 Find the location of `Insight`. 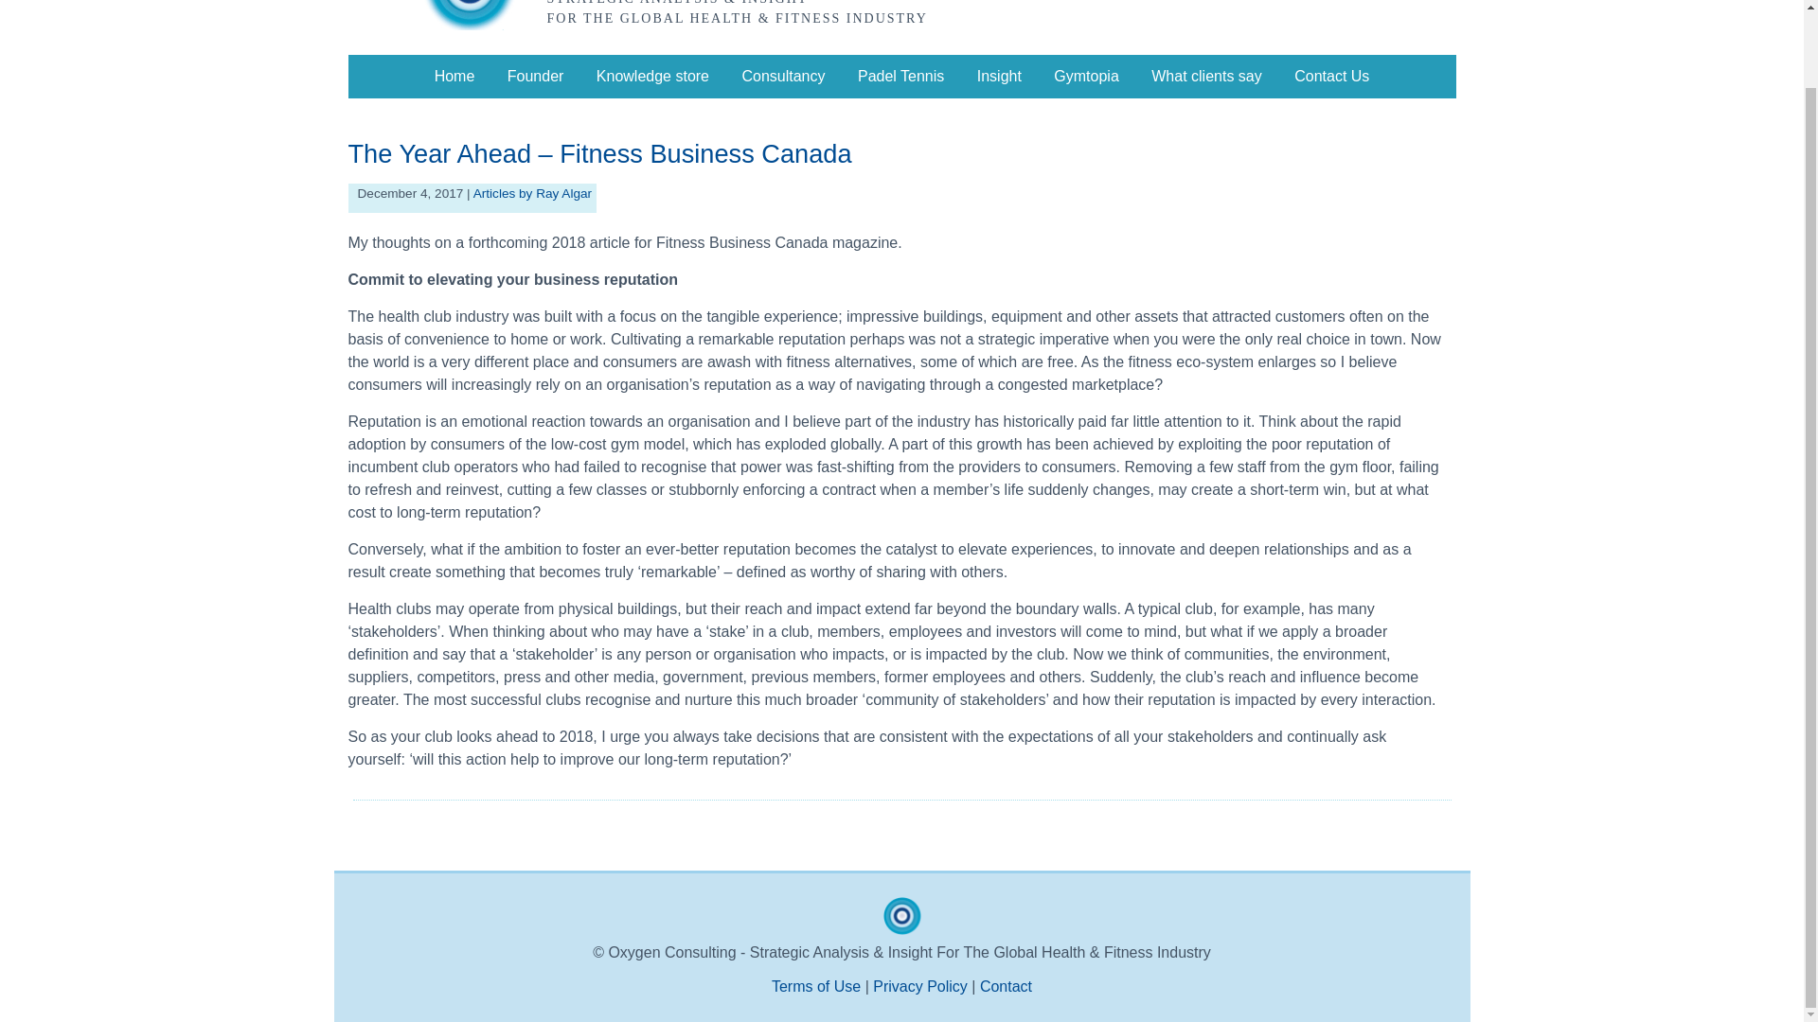

Insight is located at coordinates (1000, 76).